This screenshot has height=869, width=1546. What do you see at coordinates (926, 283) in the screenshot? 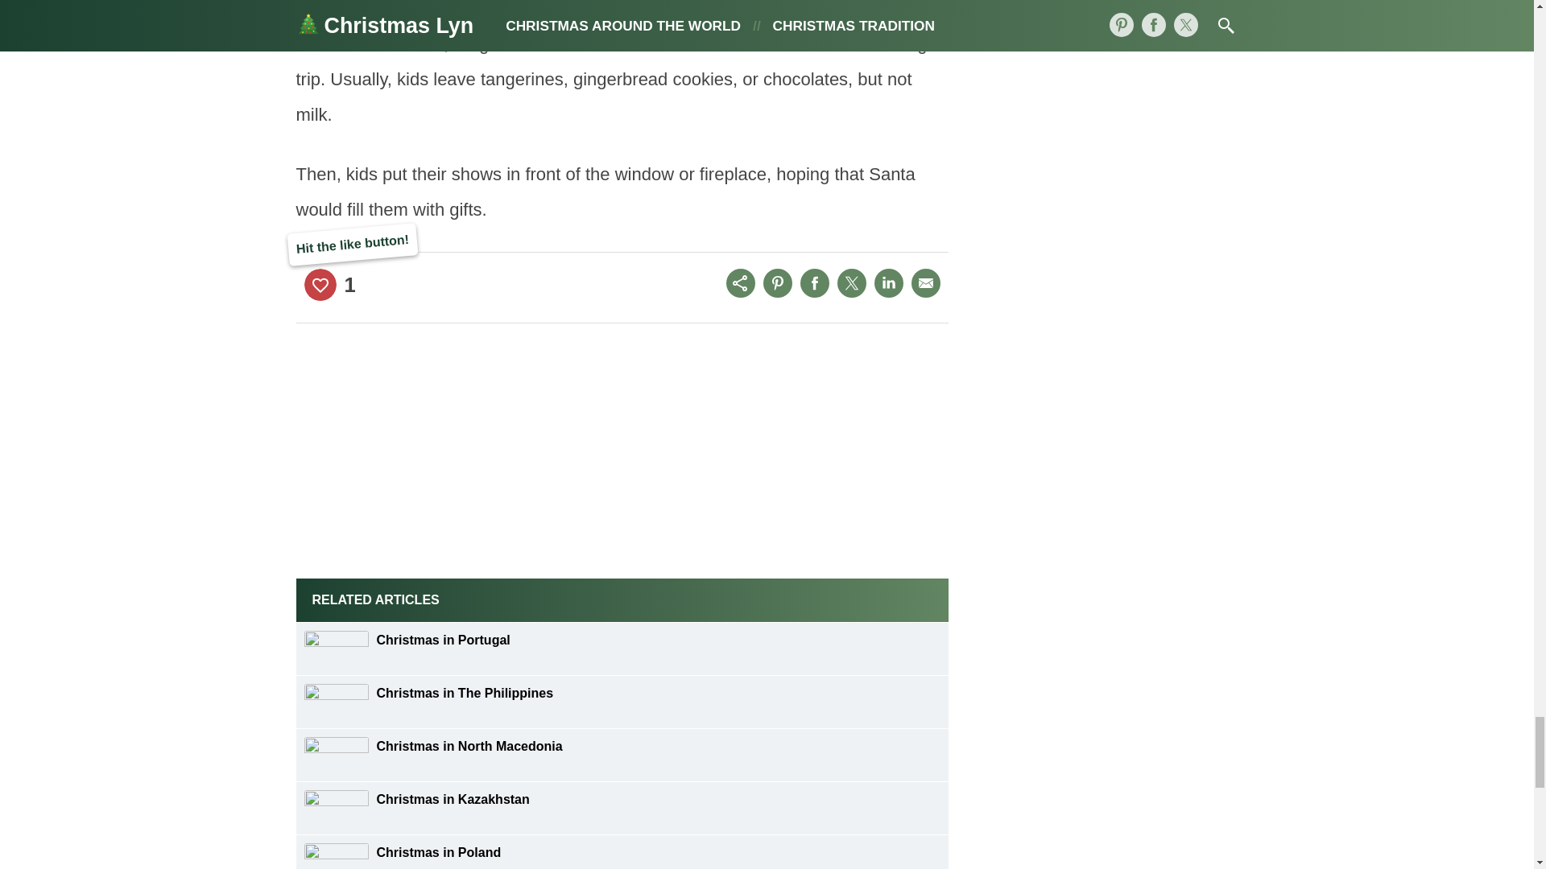
I see `Share by Email` at bounding box center [926, 283].